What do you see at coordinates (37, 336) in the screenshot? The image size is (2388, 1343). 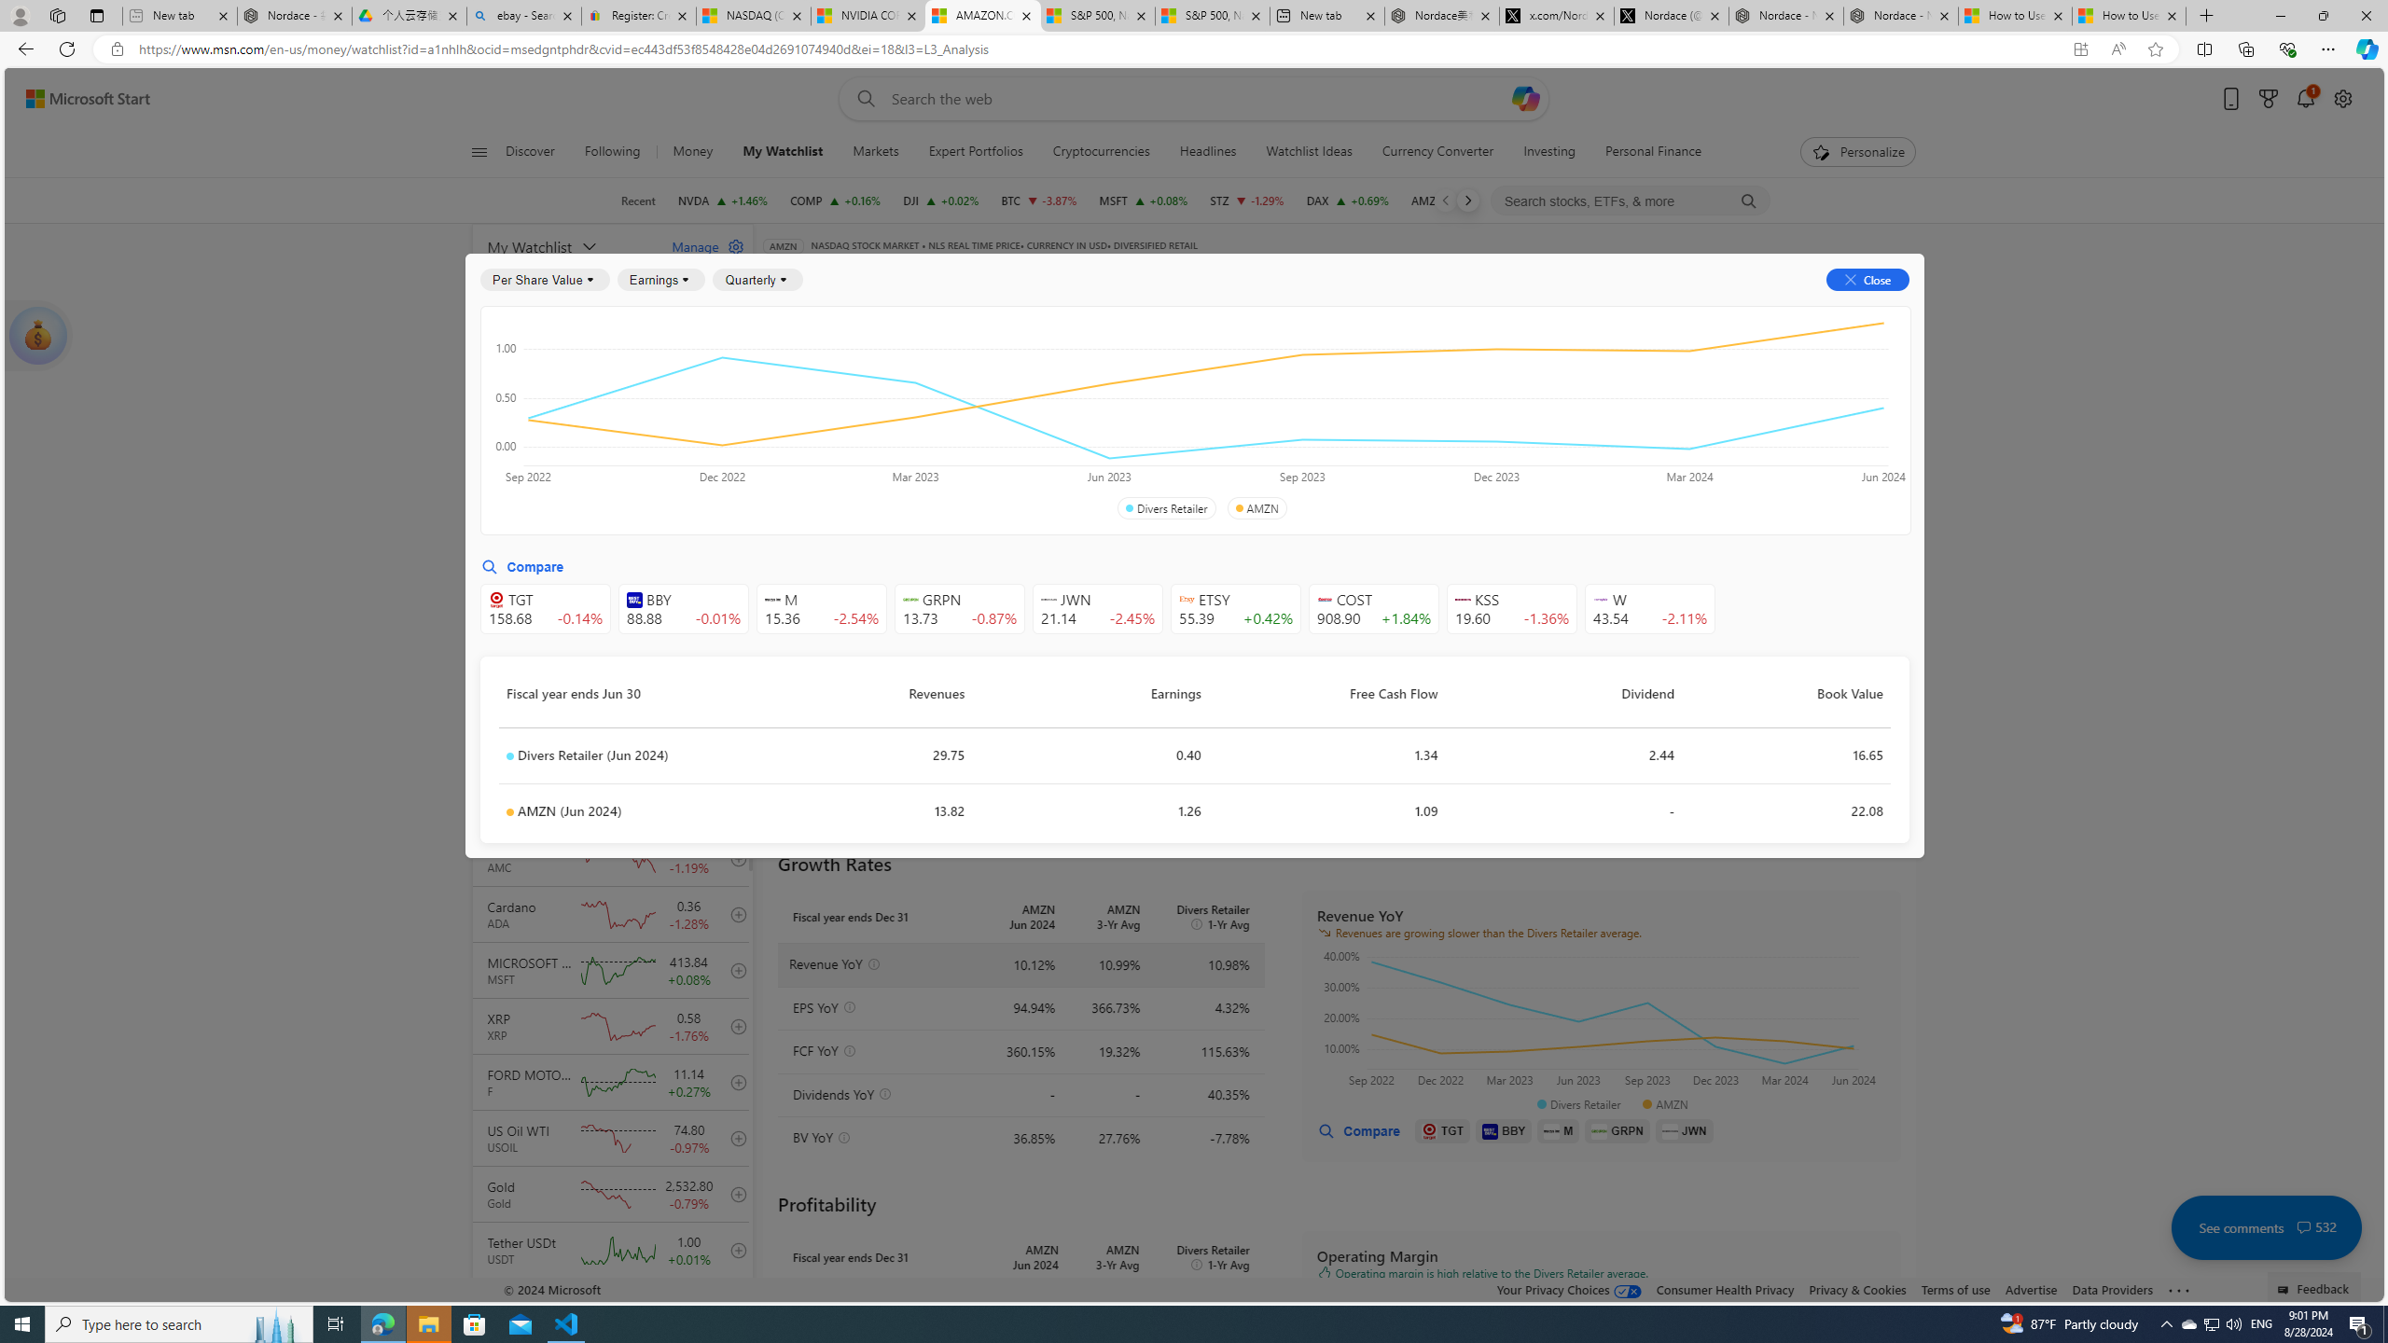 I see `show card` at bounding box center [37, 336].